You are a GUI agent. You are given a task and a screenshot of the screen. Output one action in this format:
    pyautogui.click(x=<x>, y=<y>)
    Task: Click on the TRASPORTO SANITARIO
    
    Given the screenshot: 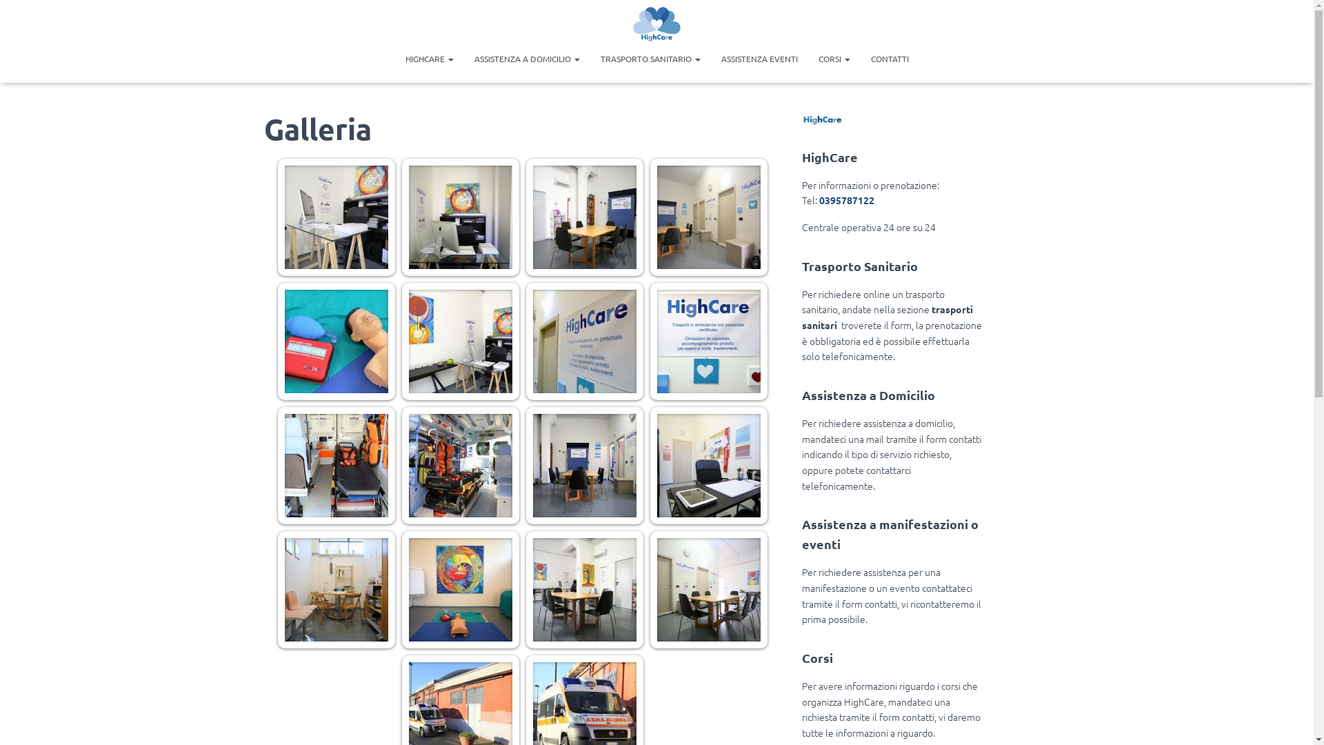 What is the action you would take?
    pyautogui.click(x=651, y=59)
    